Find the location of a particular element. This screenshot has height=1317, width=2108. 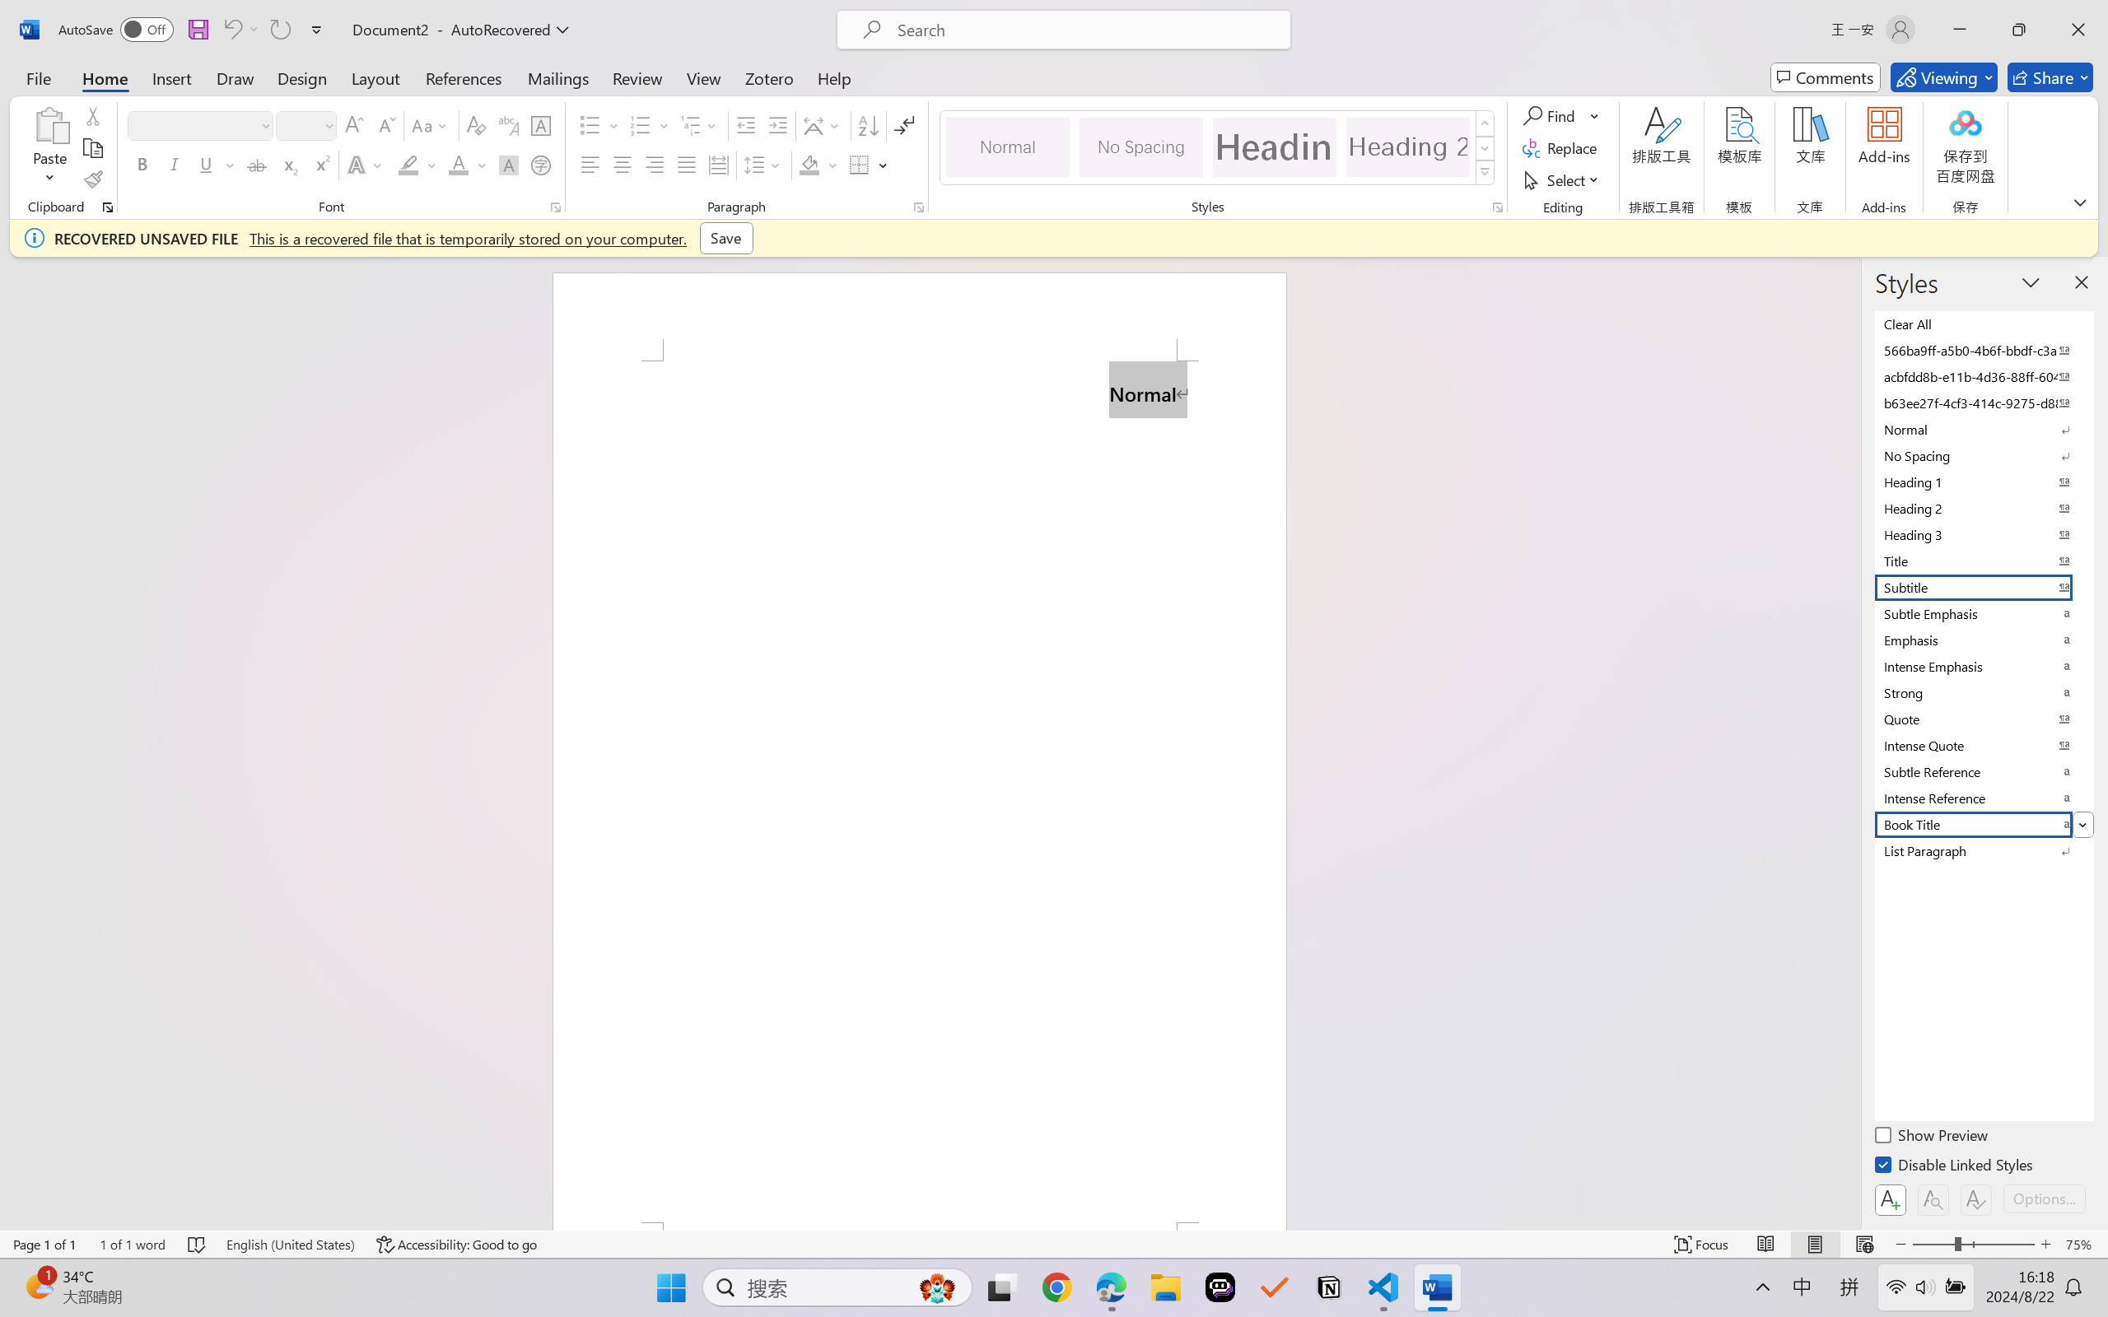

Align Right is located at coordinates (655, 165).